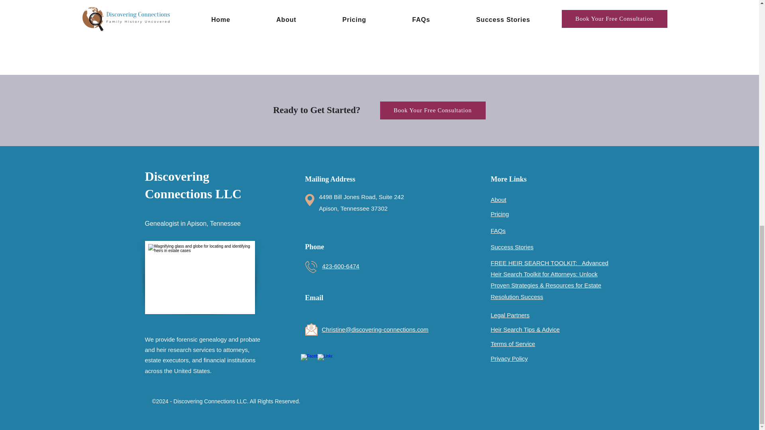  I want to click on Book Your Free Consultation, so click(433, 110).